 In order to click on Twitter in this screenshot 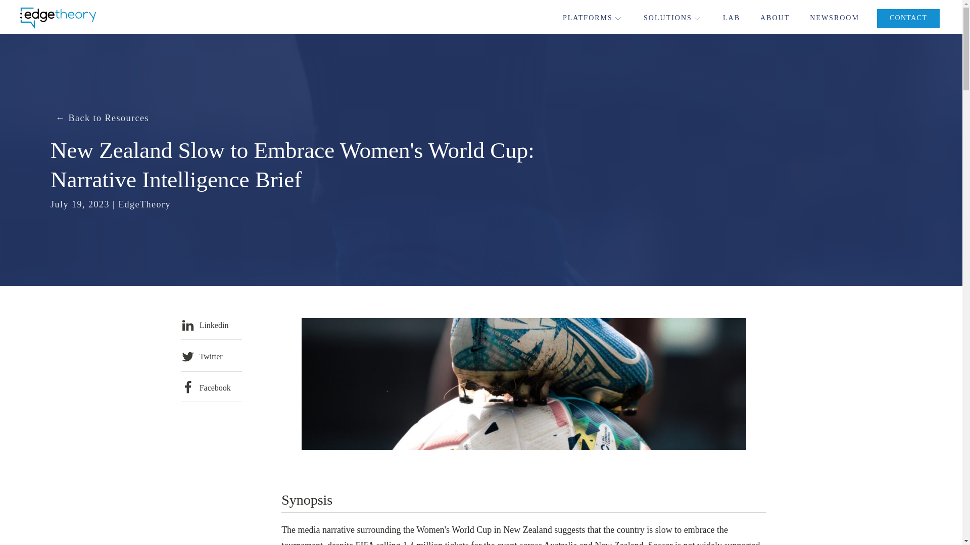, I will do `click(211, 355)`.